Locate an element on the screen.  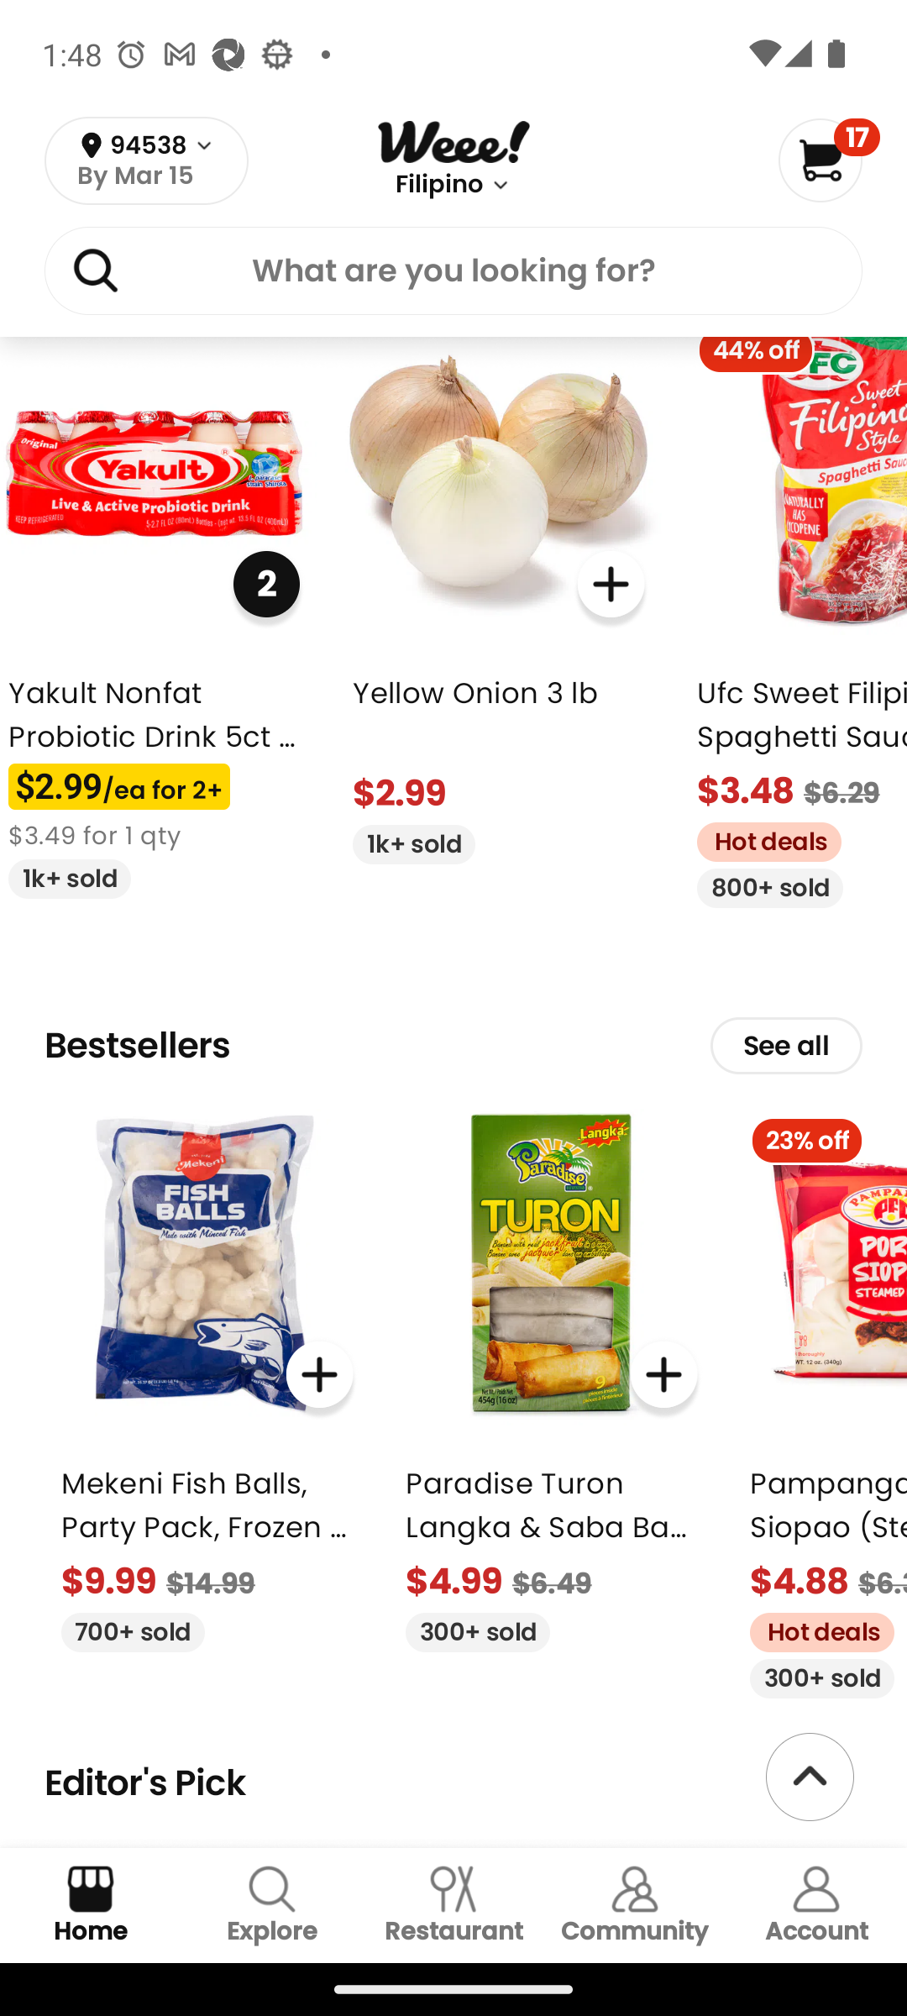
Restaurant is located at coordinates (453, 1905).